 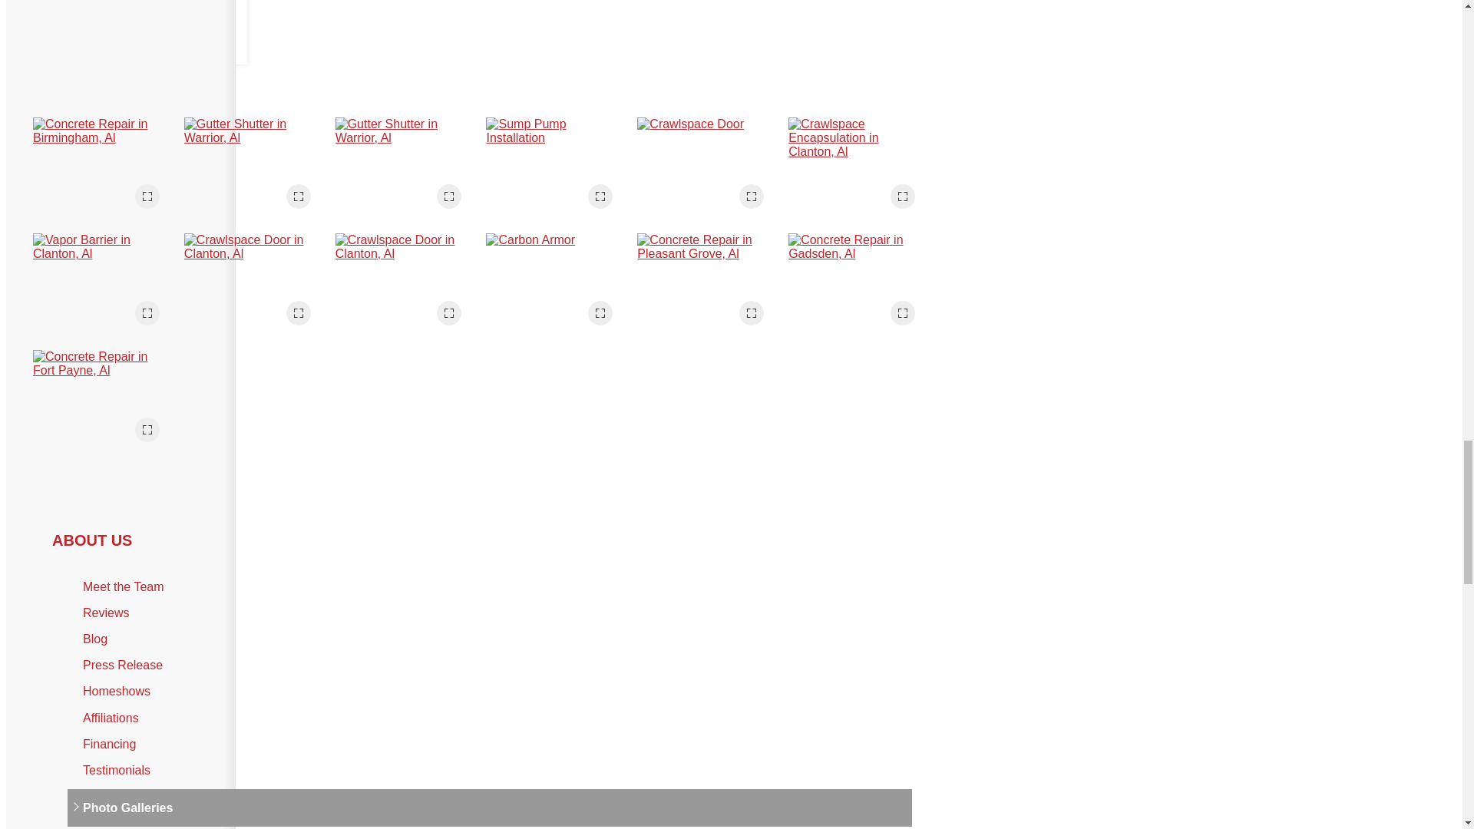 What do you see at coordinates (102, 170) in the screenshot?
I see `Concrete Repair in Birmingham, Al` at bounding box center [102, 170].